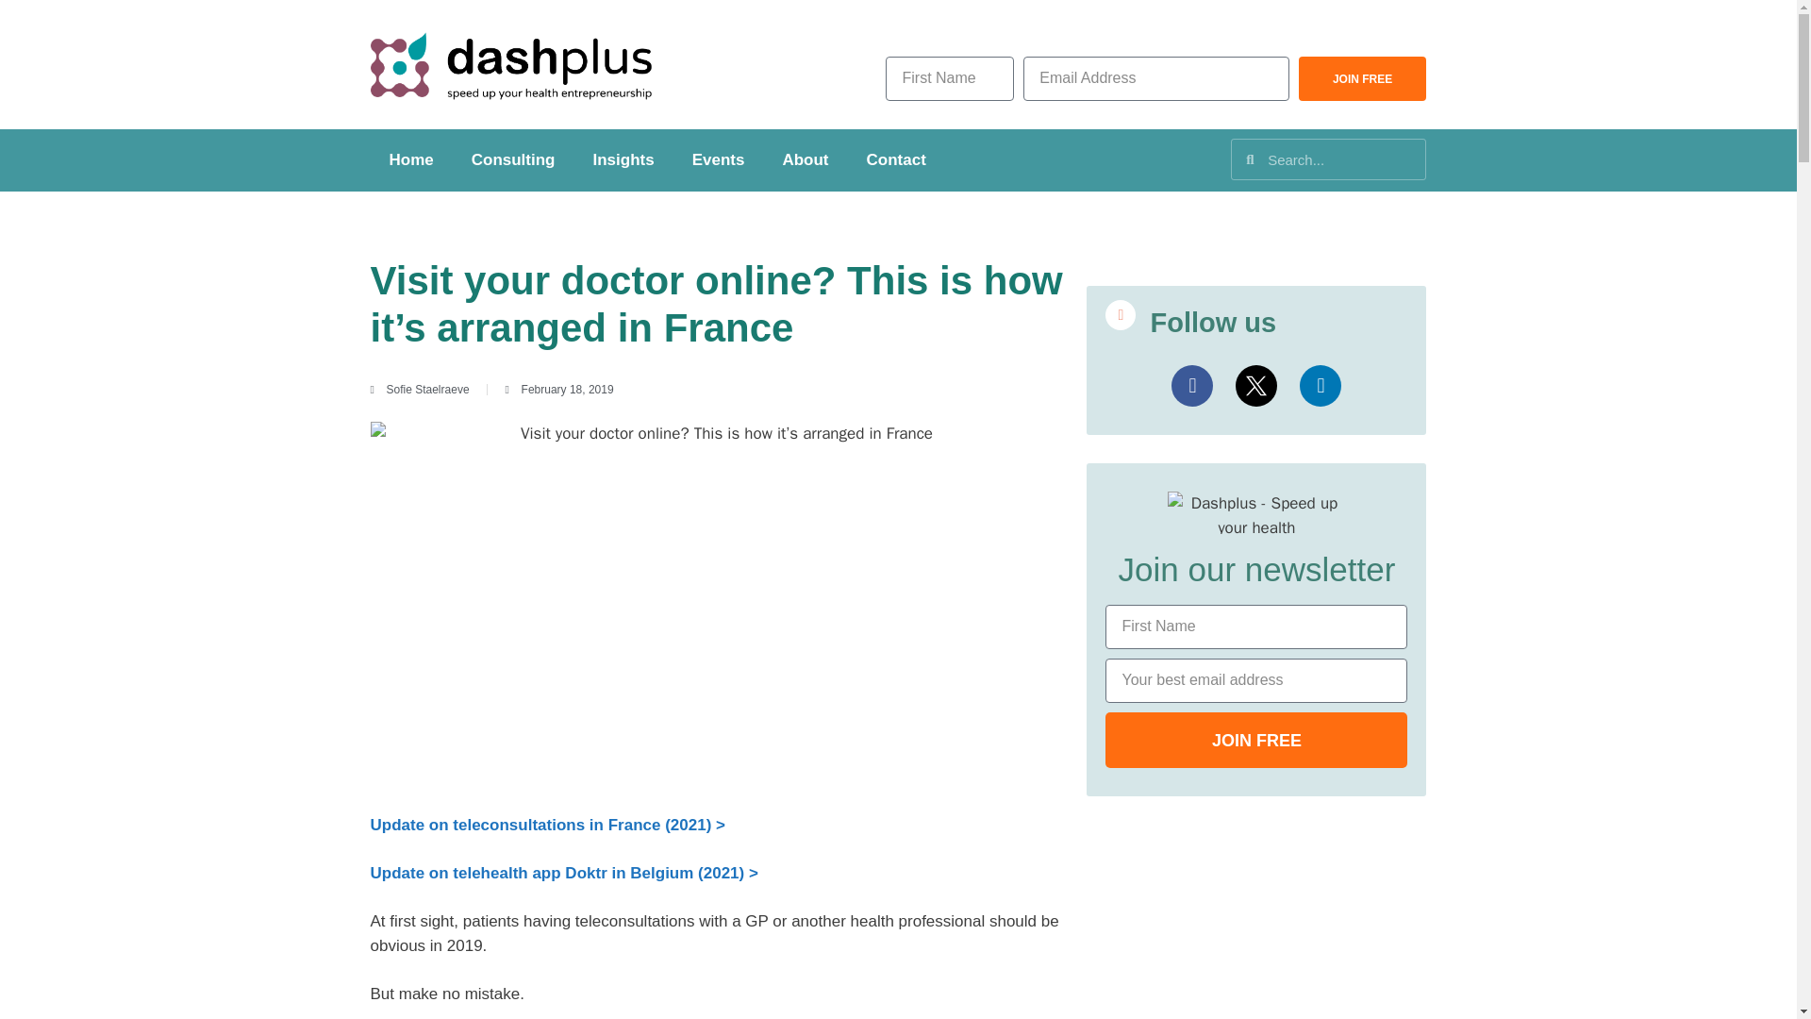 Image resolution: width=1811 pixels, height=1019 pixels. I want to click on Events, so click(719, 160).